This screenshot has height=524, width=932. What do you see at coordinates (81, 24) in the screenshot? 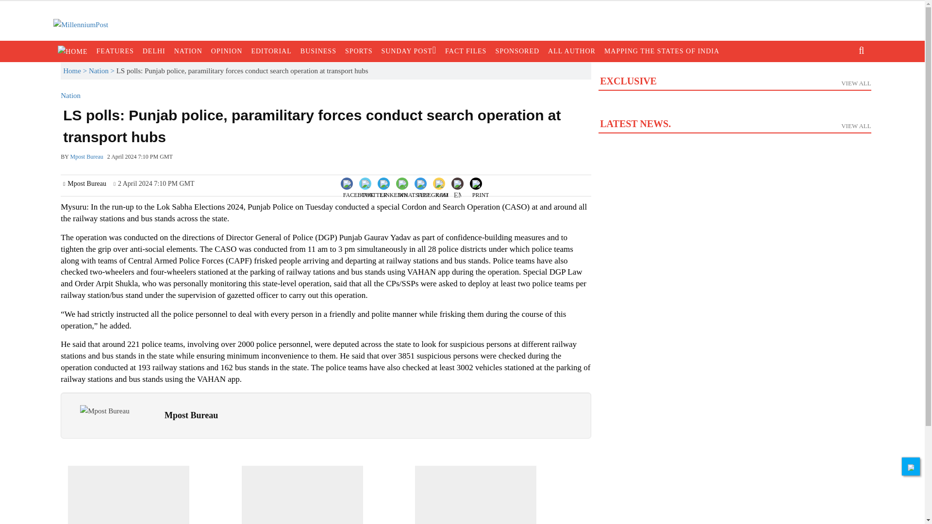
I see `MillenniumPost` at bounding box center [81, 24].